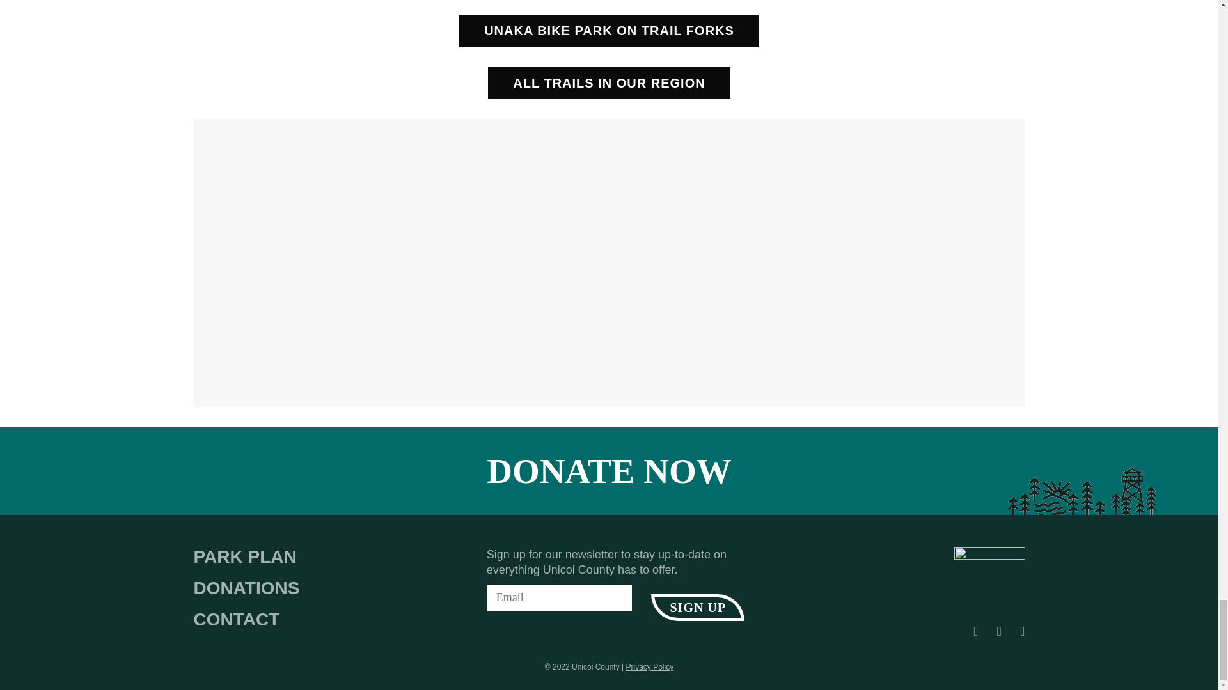 This screenshot has width=1228, height=690. I want to click on ALL TRAILS IN OUR REGION, so click(608, 83).